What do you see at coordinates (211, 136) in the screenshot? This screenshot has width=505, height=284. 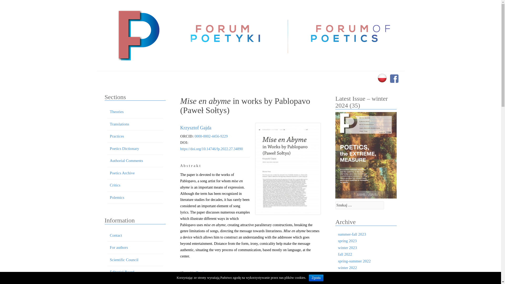 I see `0000-0002-4456-9229` at bounding box center [211, 136].